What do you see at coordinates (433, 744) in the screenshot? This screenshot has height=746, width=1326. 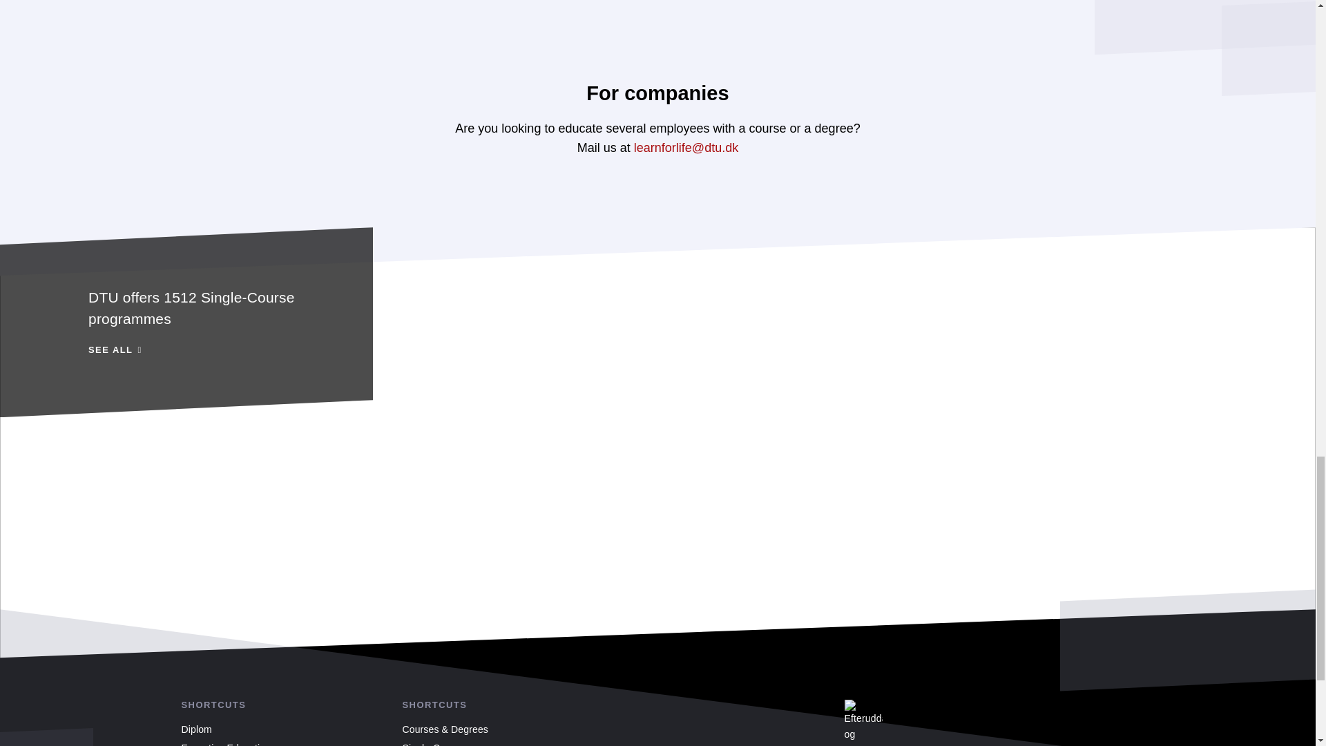 I see `Single-Course` at bounding box center [433, 744].